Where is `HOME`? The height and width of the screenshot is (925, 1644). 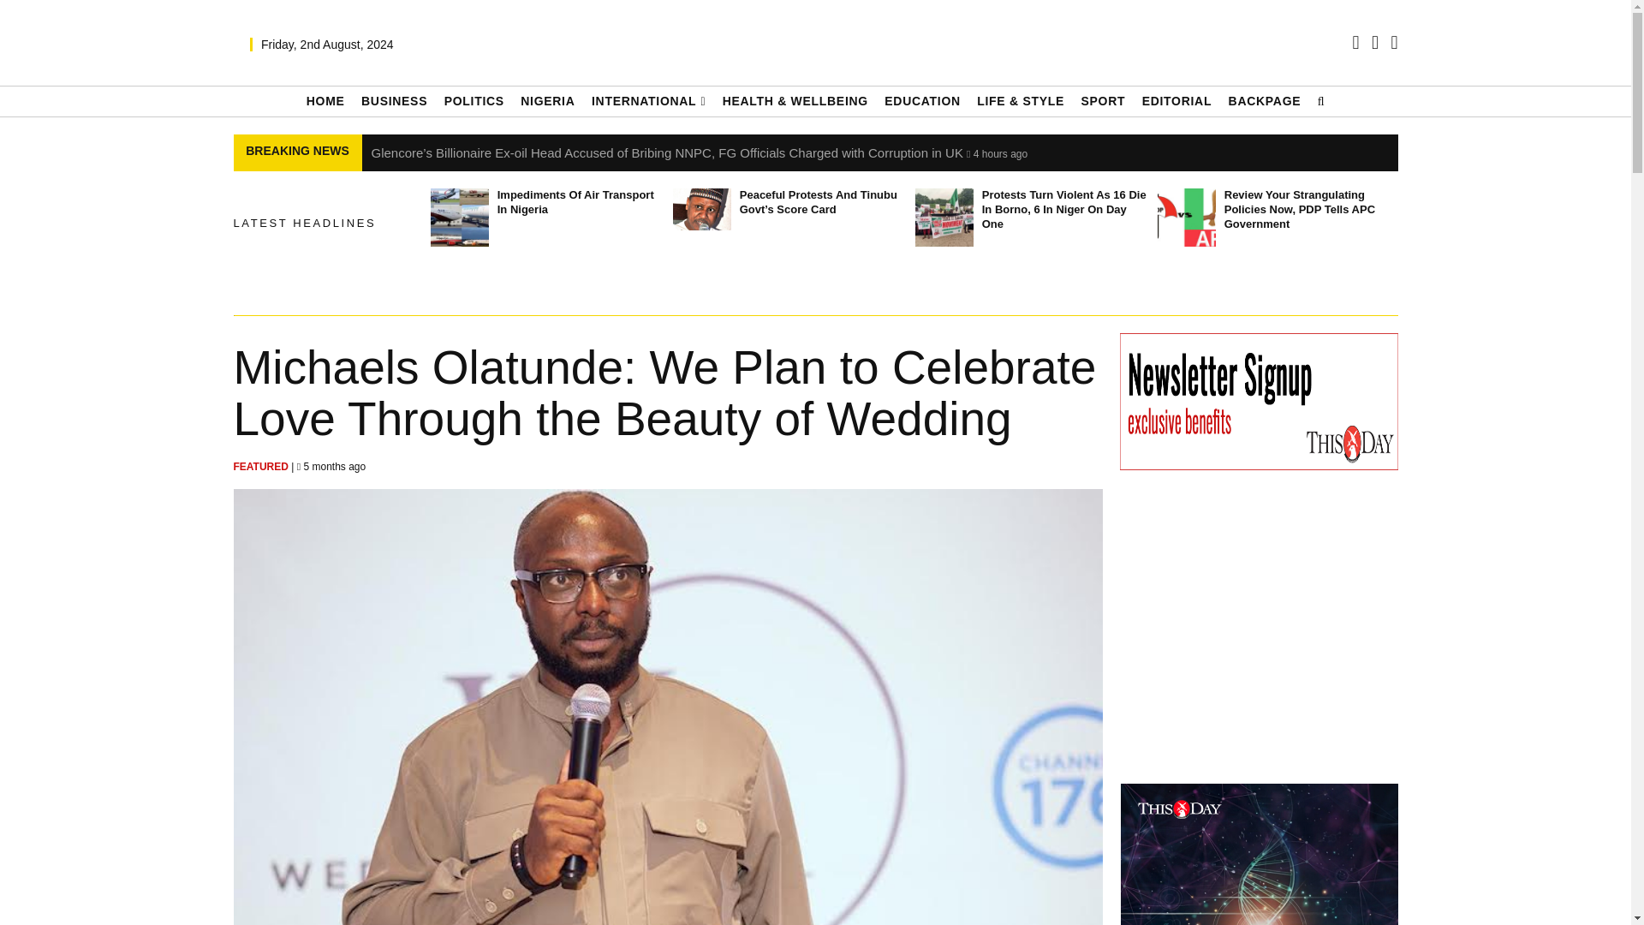
HOME is located at coordinates (325, 101).